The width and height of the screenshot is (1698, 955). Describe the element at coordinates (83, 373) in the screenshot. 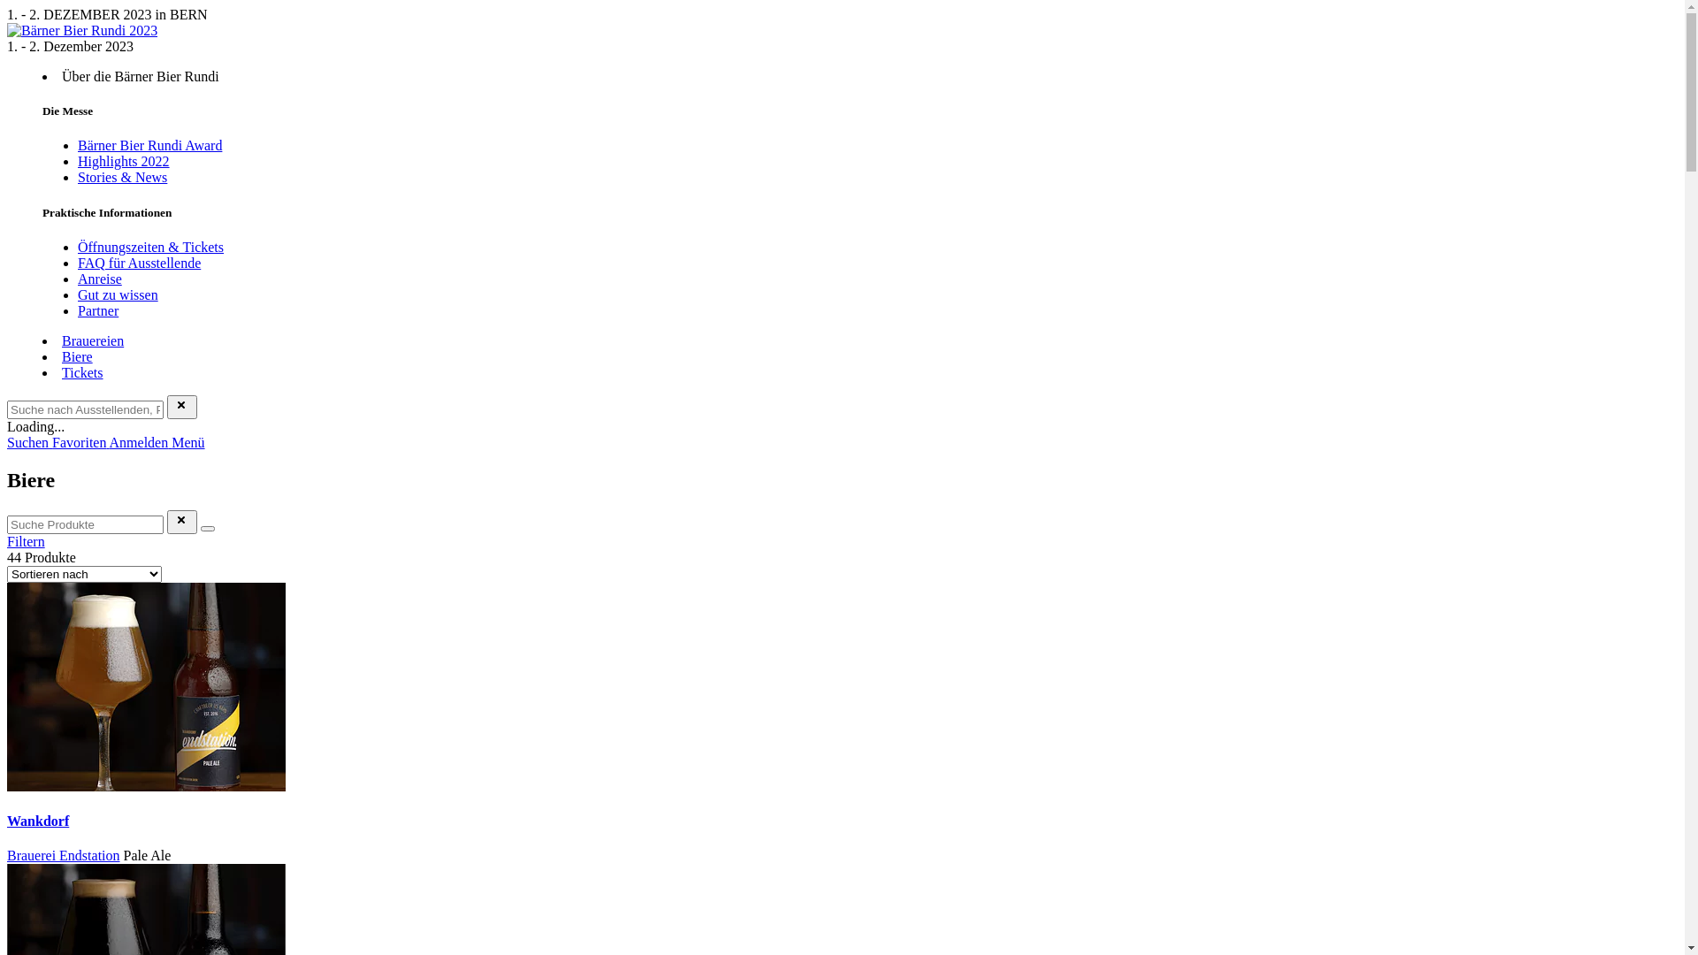

I see `Tickets` at that location.